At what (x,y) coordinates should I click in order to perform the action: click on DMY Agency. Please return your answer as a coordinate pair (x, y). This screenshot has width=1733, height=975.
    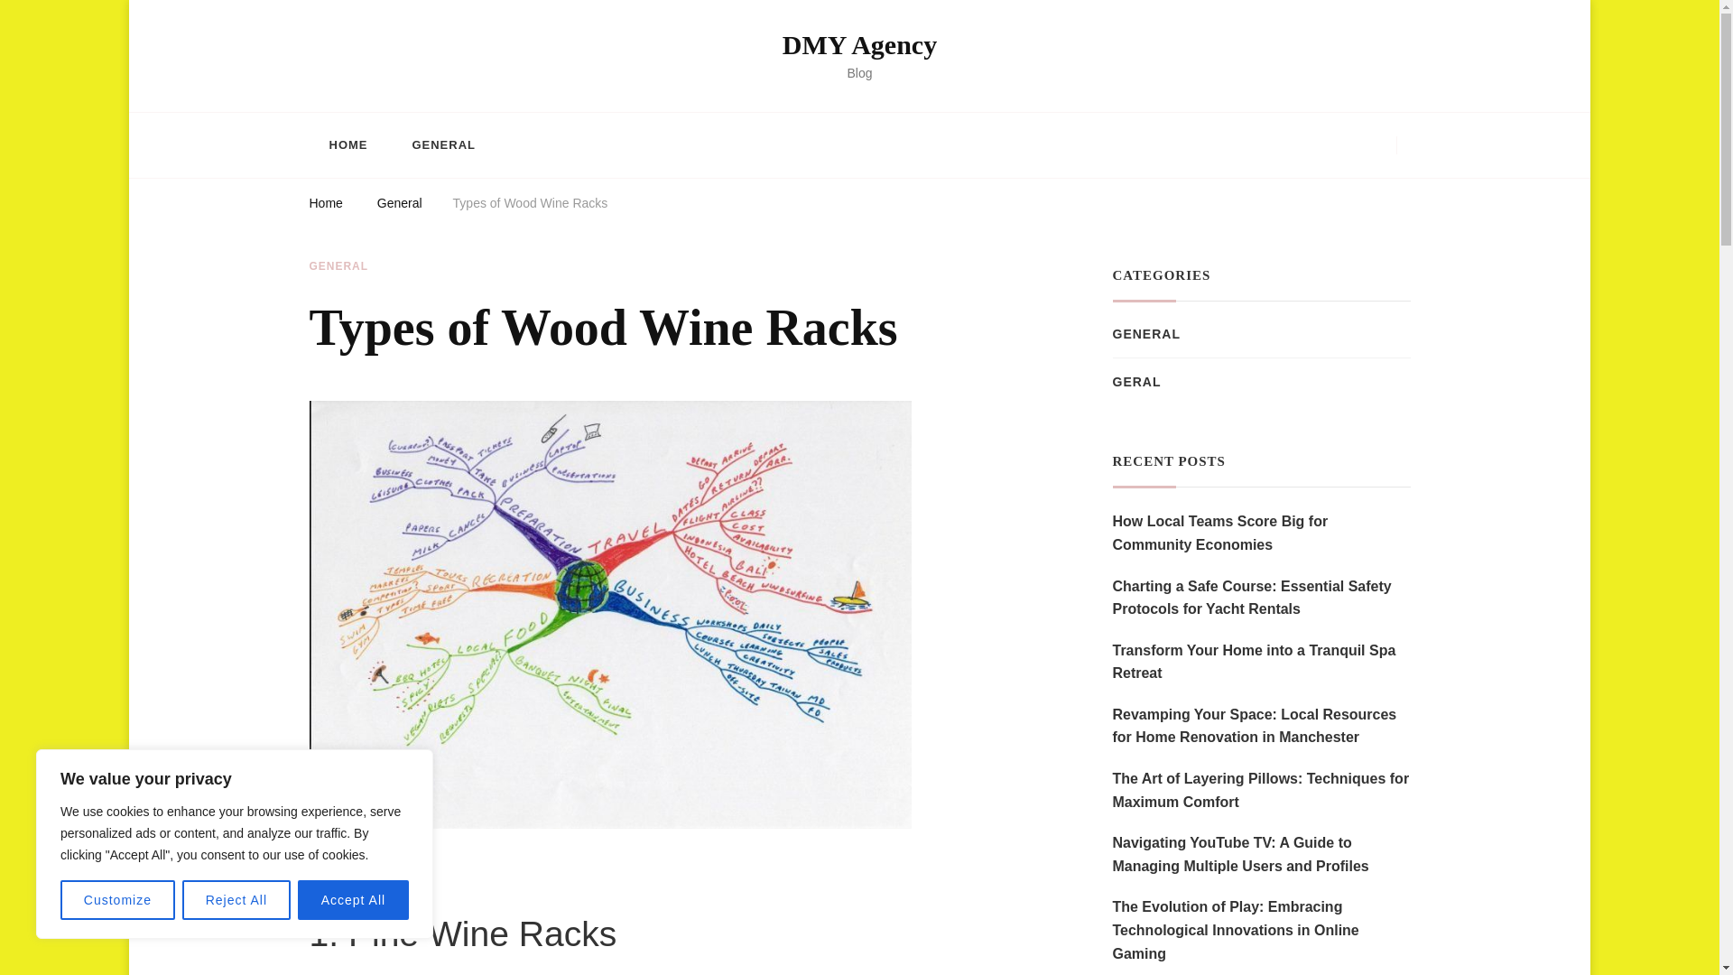
    Looking at the image, I should click on (859, 44).